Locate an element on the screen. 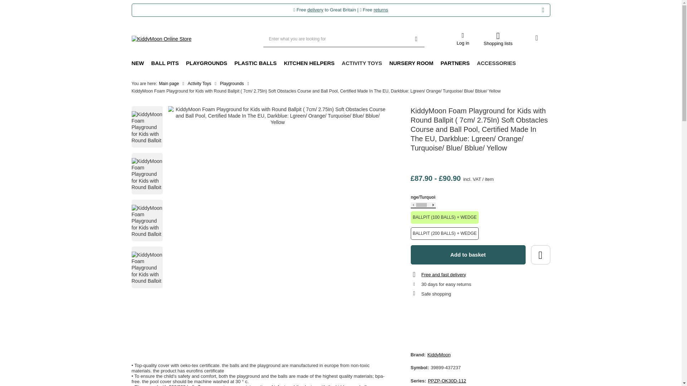 The height and width of the screenshot is (386, 687). Activity Toys is located at coordinates (361, 64).